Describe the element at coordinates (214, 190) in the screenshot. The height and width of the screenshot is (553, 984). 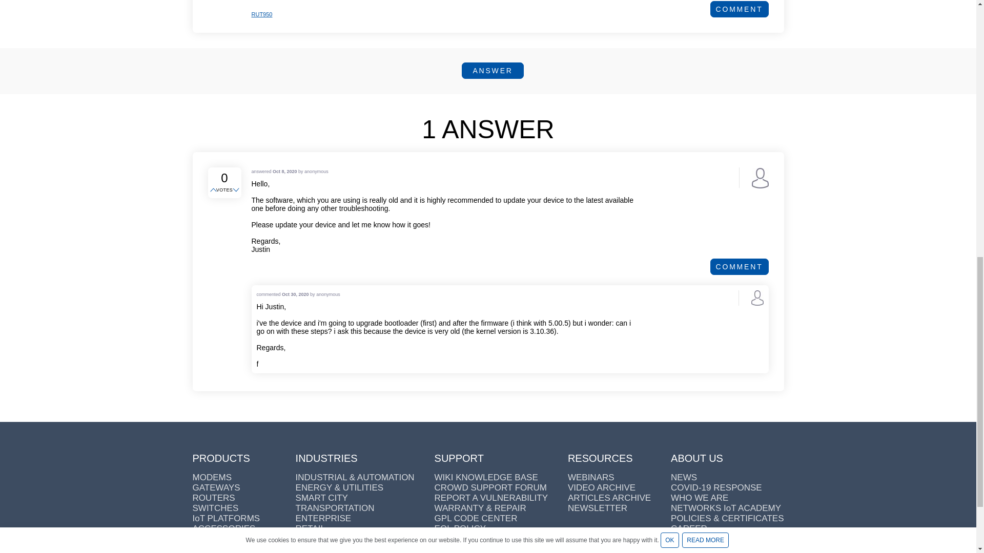
I see `Click to vote up` at that location.